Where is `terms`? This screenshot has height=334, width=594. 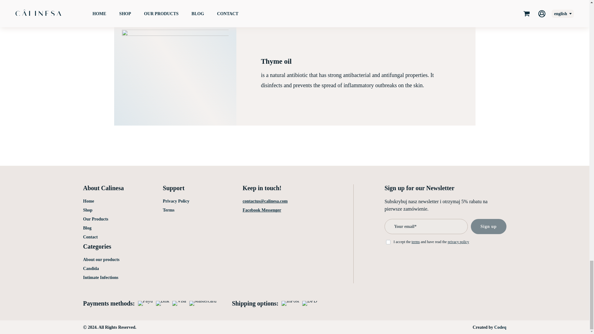
terms is located at coordinates (416, 242).